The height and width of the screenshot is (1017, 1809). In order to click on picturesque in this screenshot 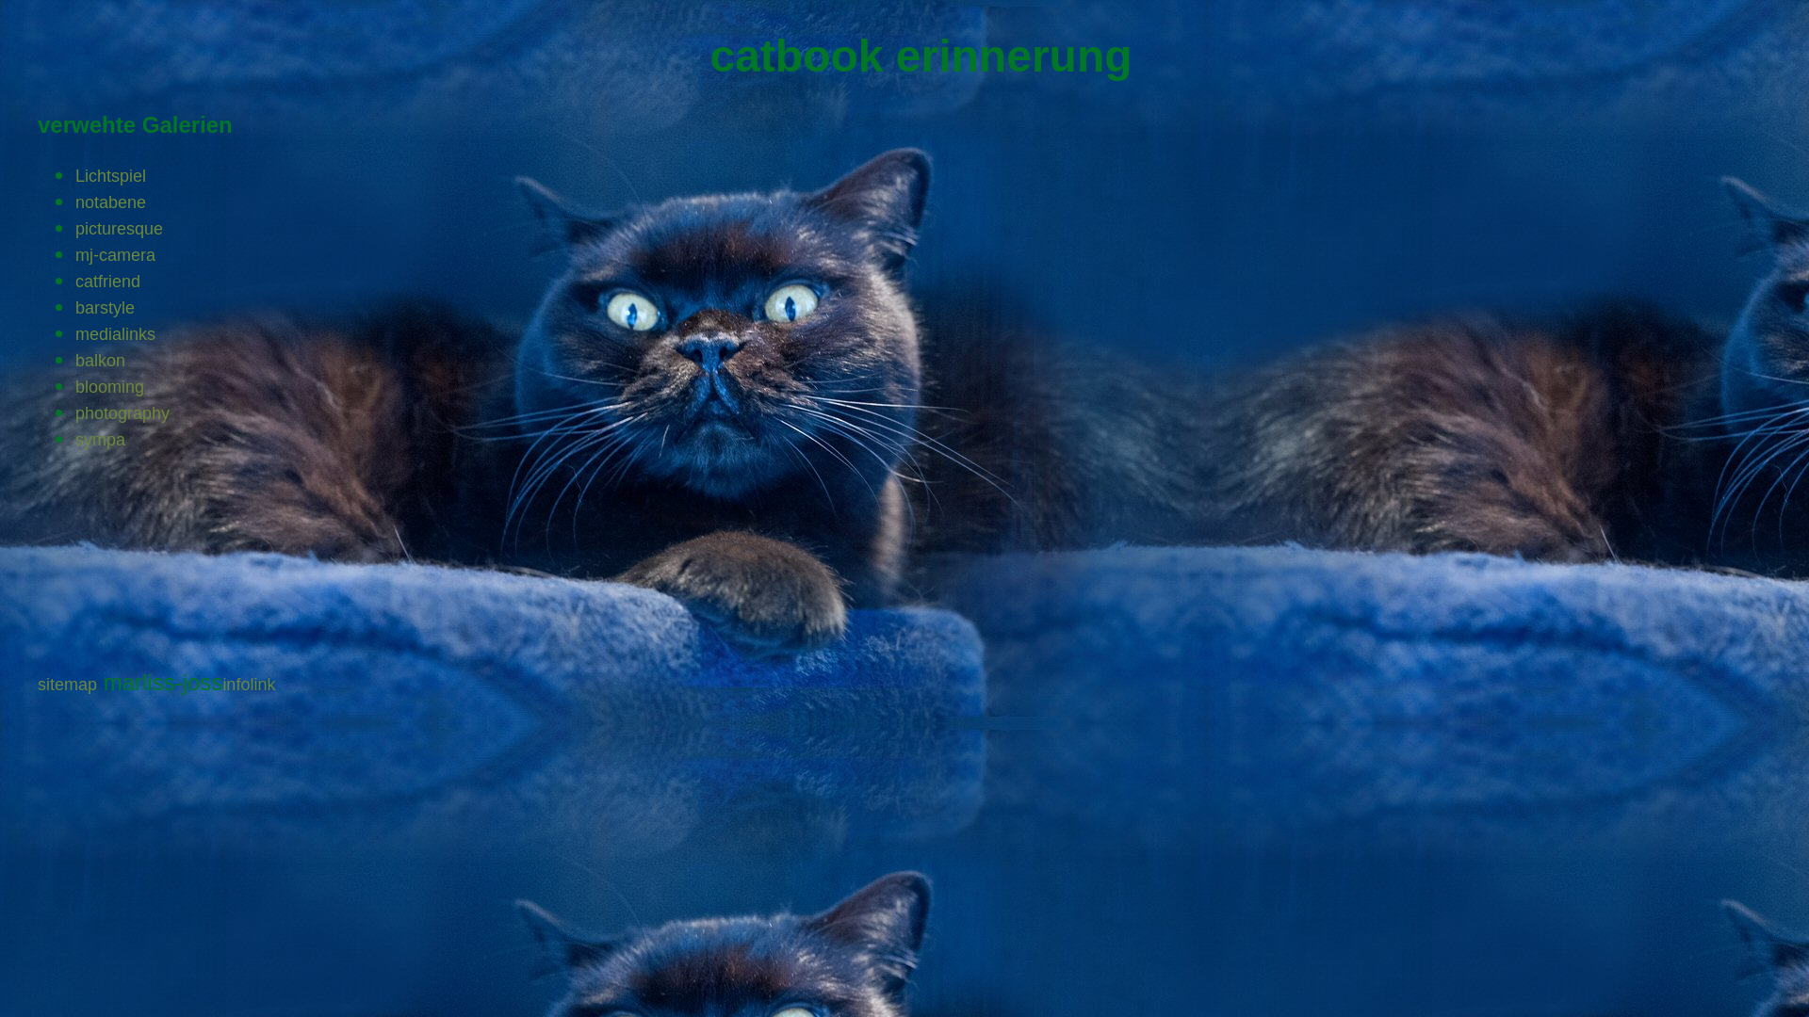, I will do `click(119, 229)`.